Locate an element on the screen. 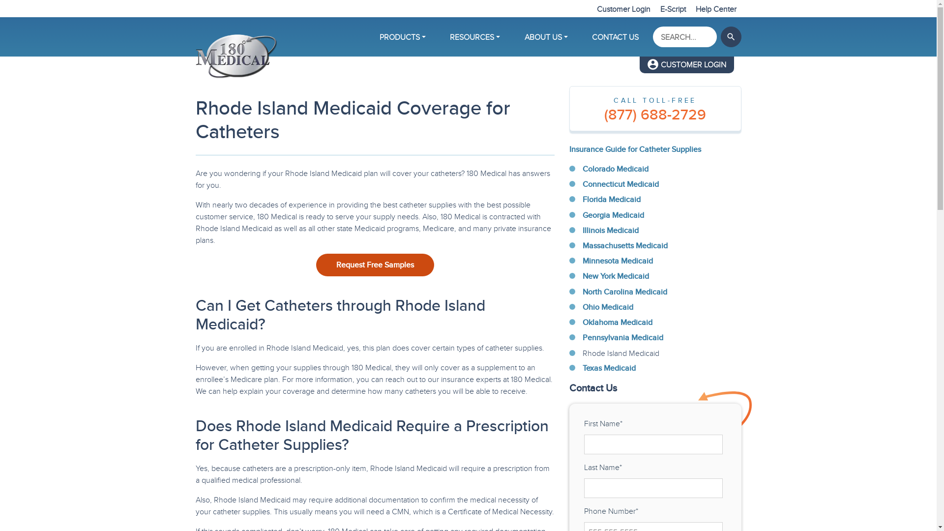 This screenshot has width=944, height=531. (877) 688-2729 is located at coordinates (655, 115).